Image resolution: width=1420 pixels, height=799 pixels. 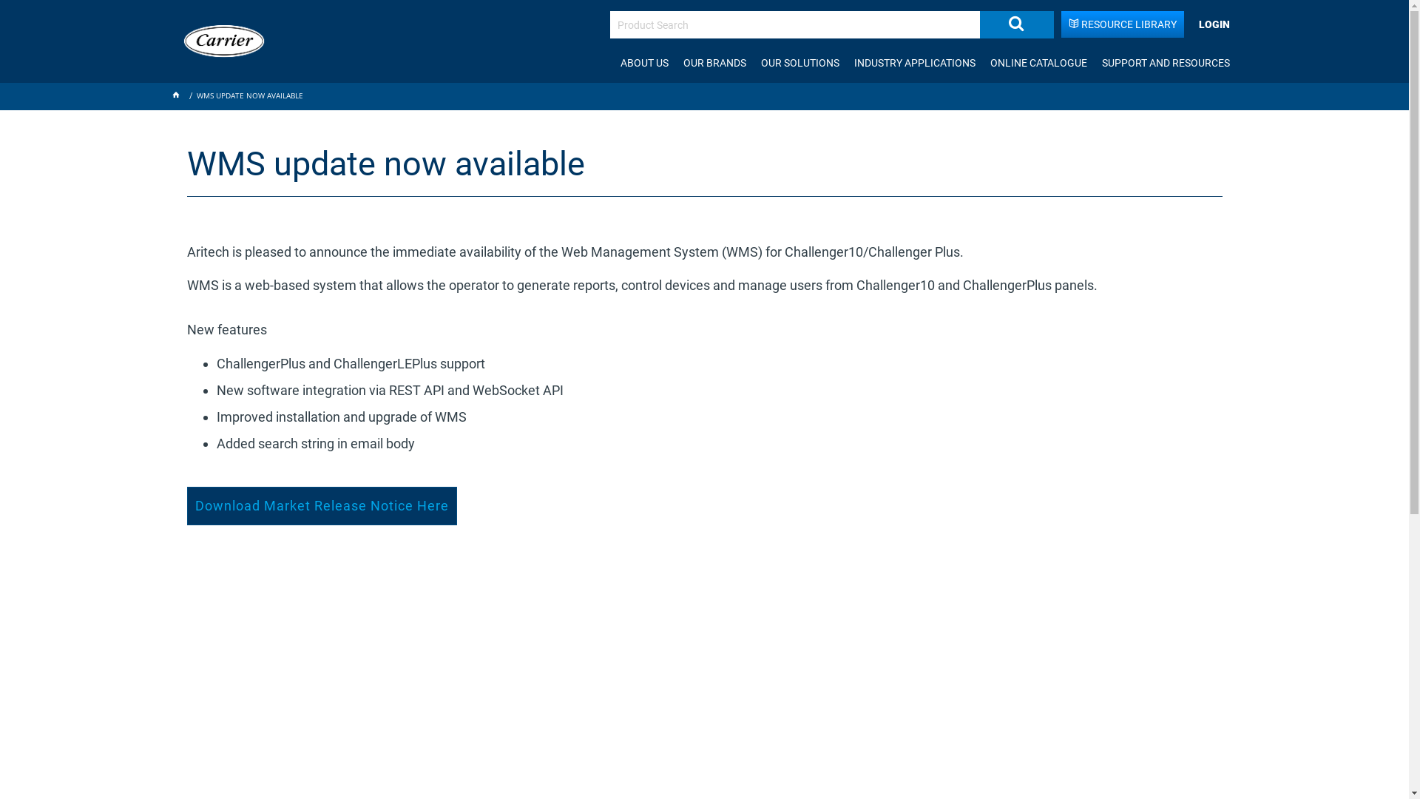 I want to click on Download Market Release Notice Here, so click(x=321, y=506).